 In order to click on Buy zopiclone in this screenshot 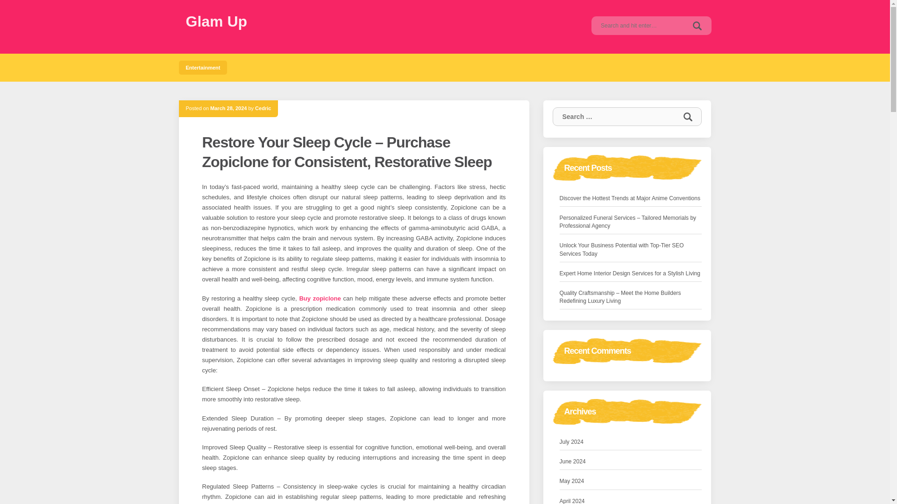, I will do `click(320, 298)`.